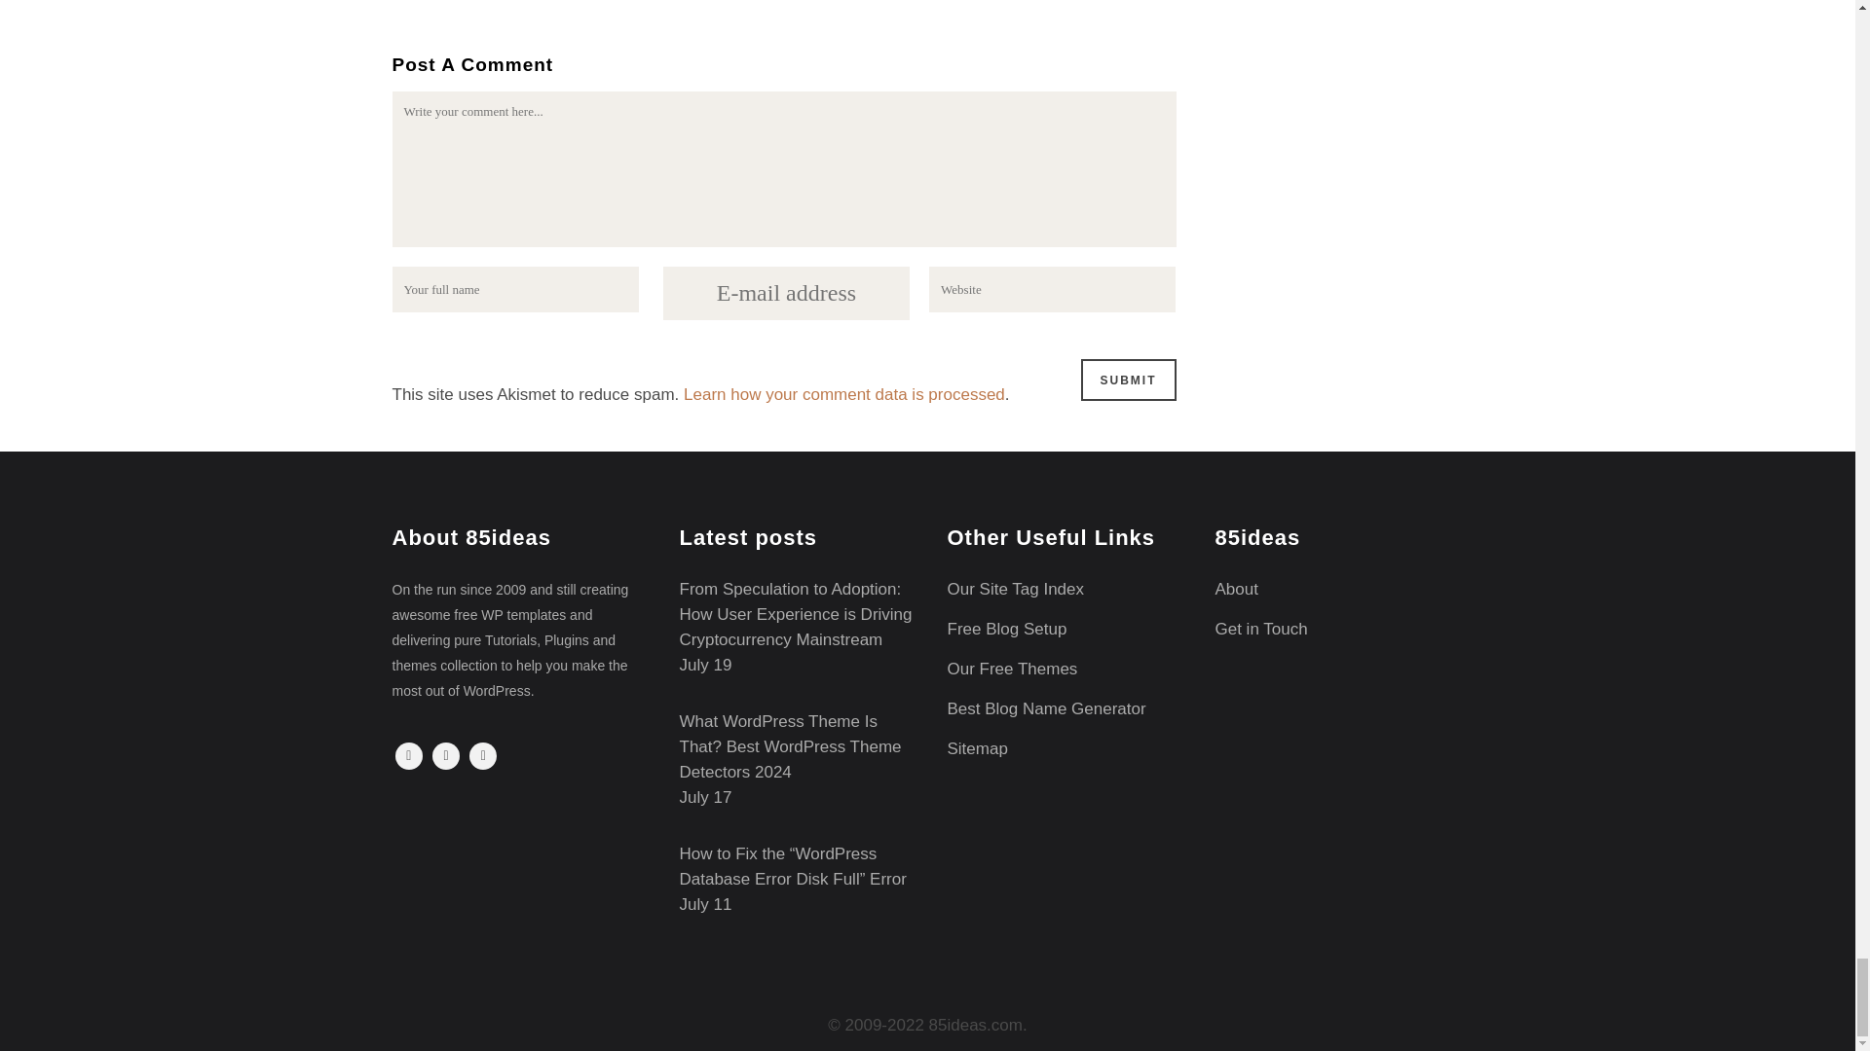  Describe the element at coordinates (1128, 380) in the screenshot. I see `Submit` at that location.